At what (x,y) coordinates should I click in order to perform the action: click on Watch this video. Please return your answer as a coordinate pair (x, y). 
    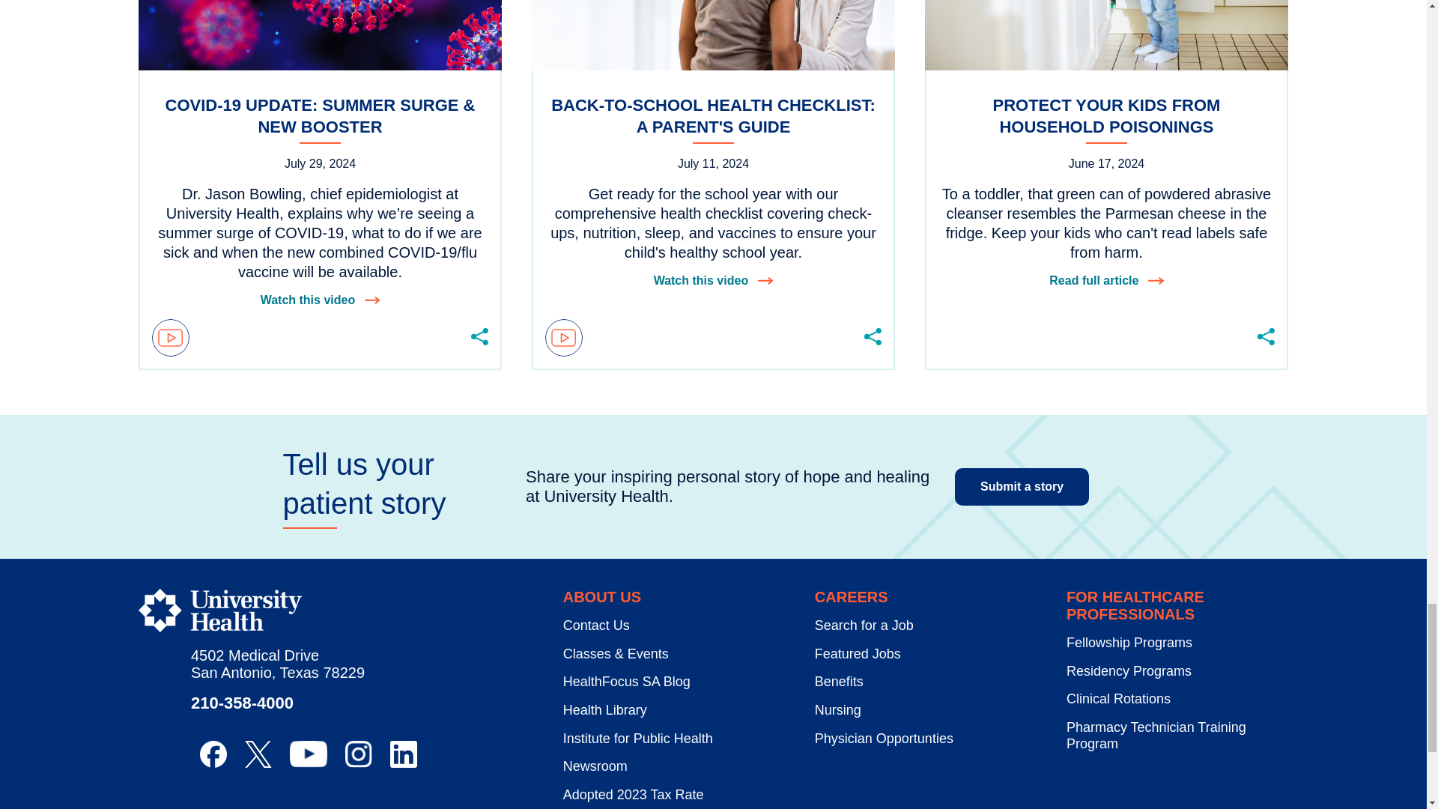
    Looking at the image, I should click on (713, 280).